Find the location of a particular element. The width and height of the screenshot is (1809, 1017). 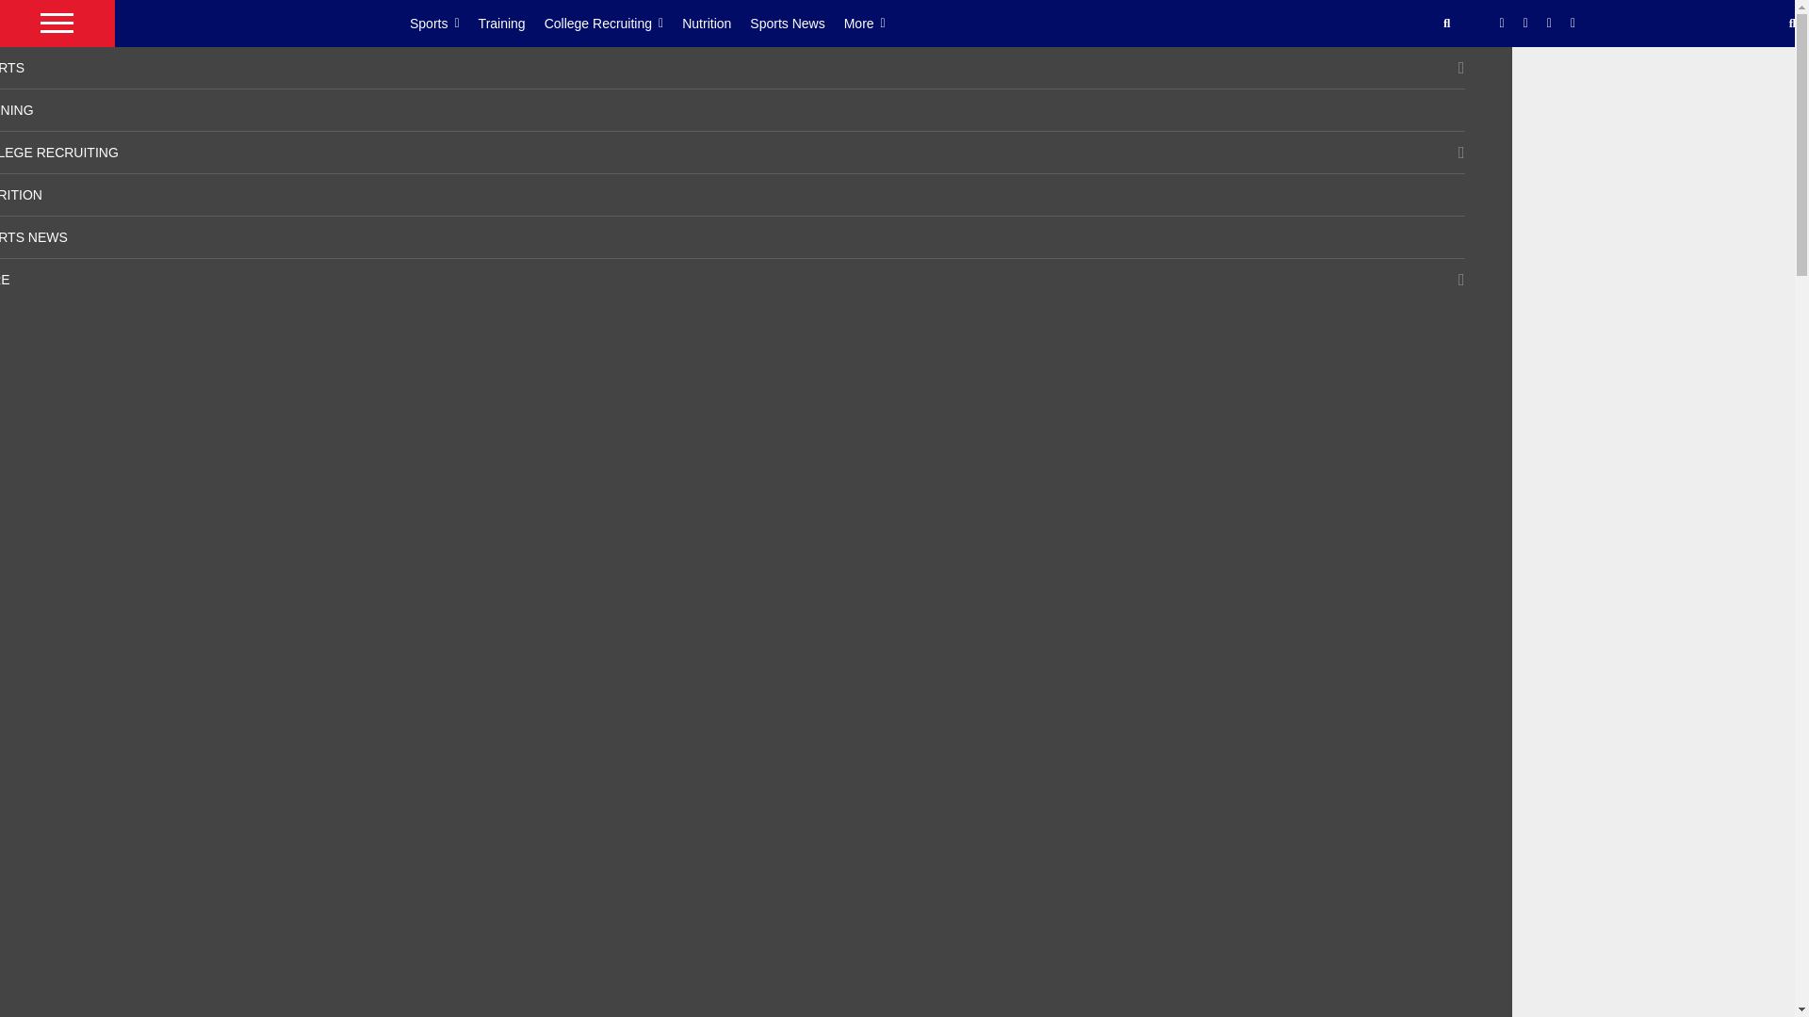

SPORTS is located at coordinates (12, 67).